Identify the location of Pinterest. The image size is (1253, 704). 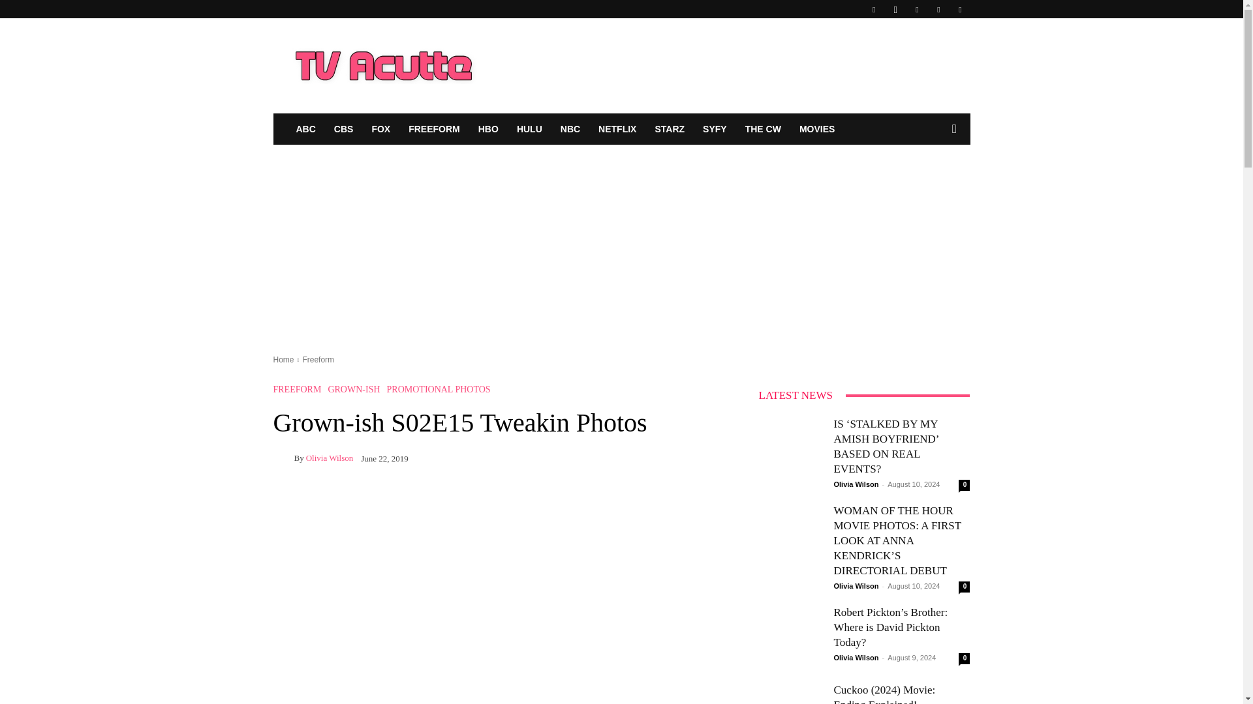
(917, 9).